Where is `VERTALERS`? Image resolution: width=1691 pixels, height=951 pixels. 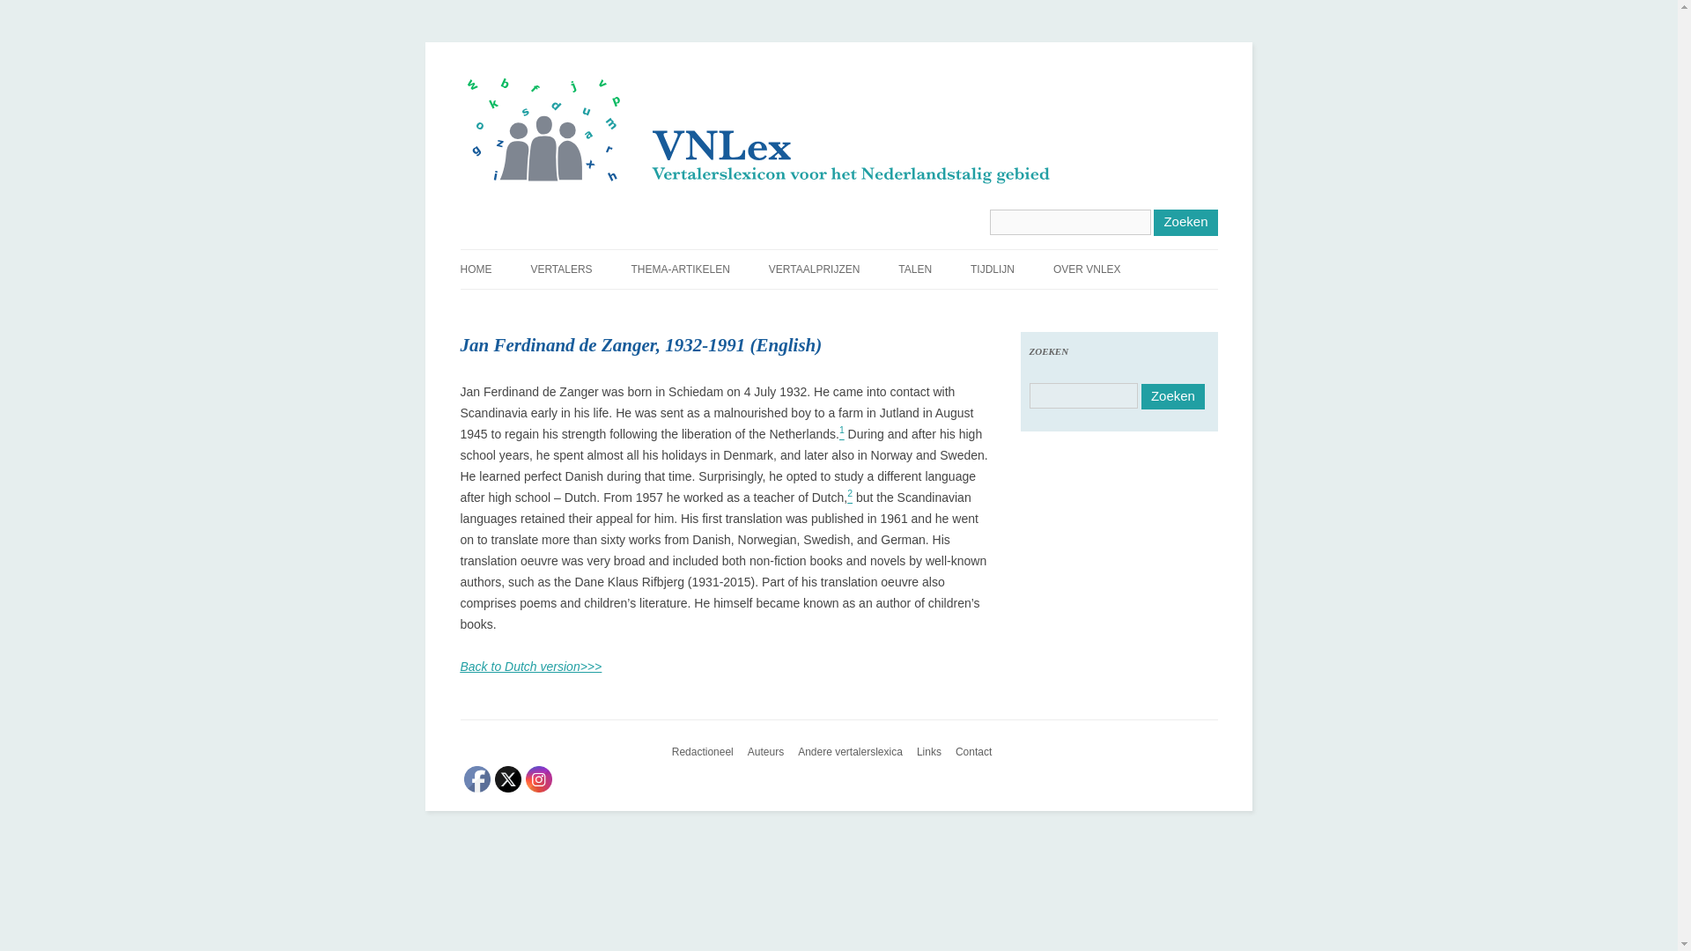
VERTALERS is located at coordinates (561, 269).